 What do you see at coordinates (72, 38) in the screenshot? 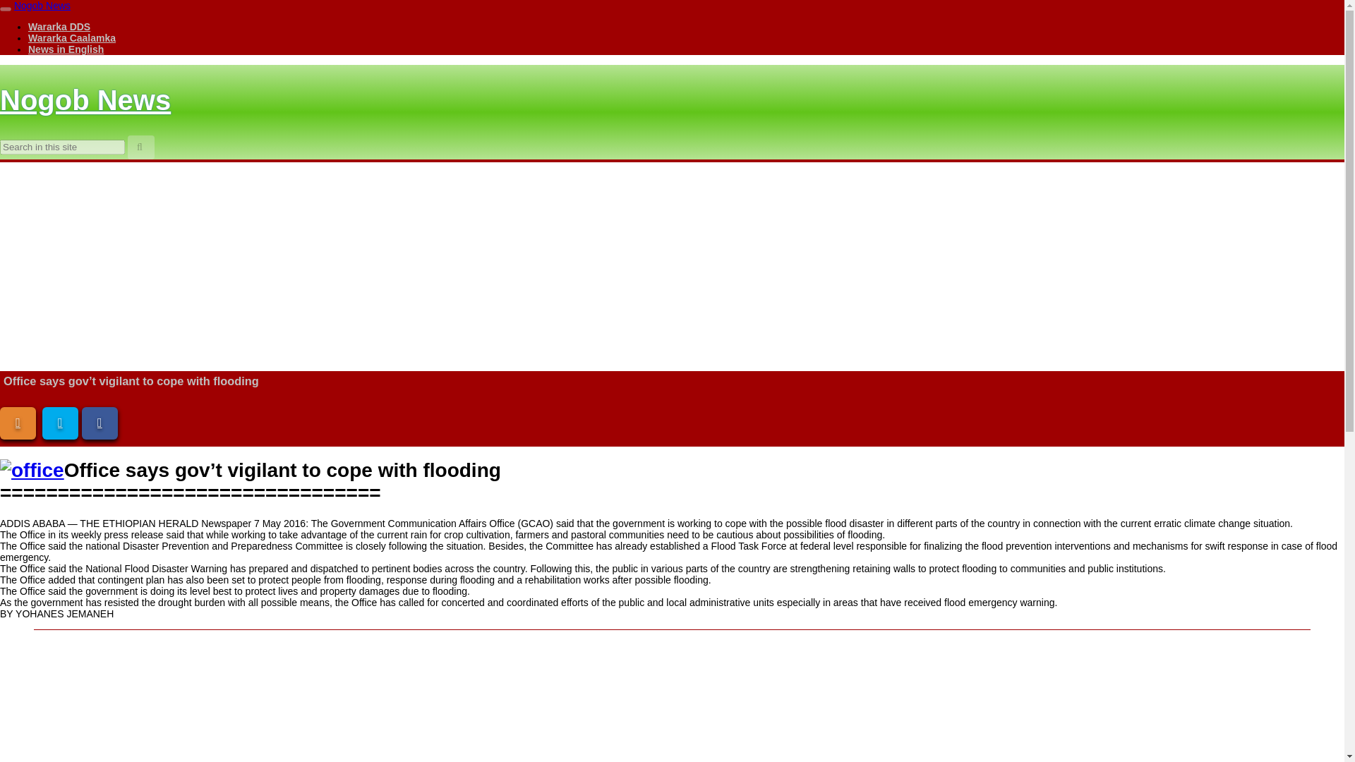
I see `Wararka Caalamka` at bounding box center [72, 38].